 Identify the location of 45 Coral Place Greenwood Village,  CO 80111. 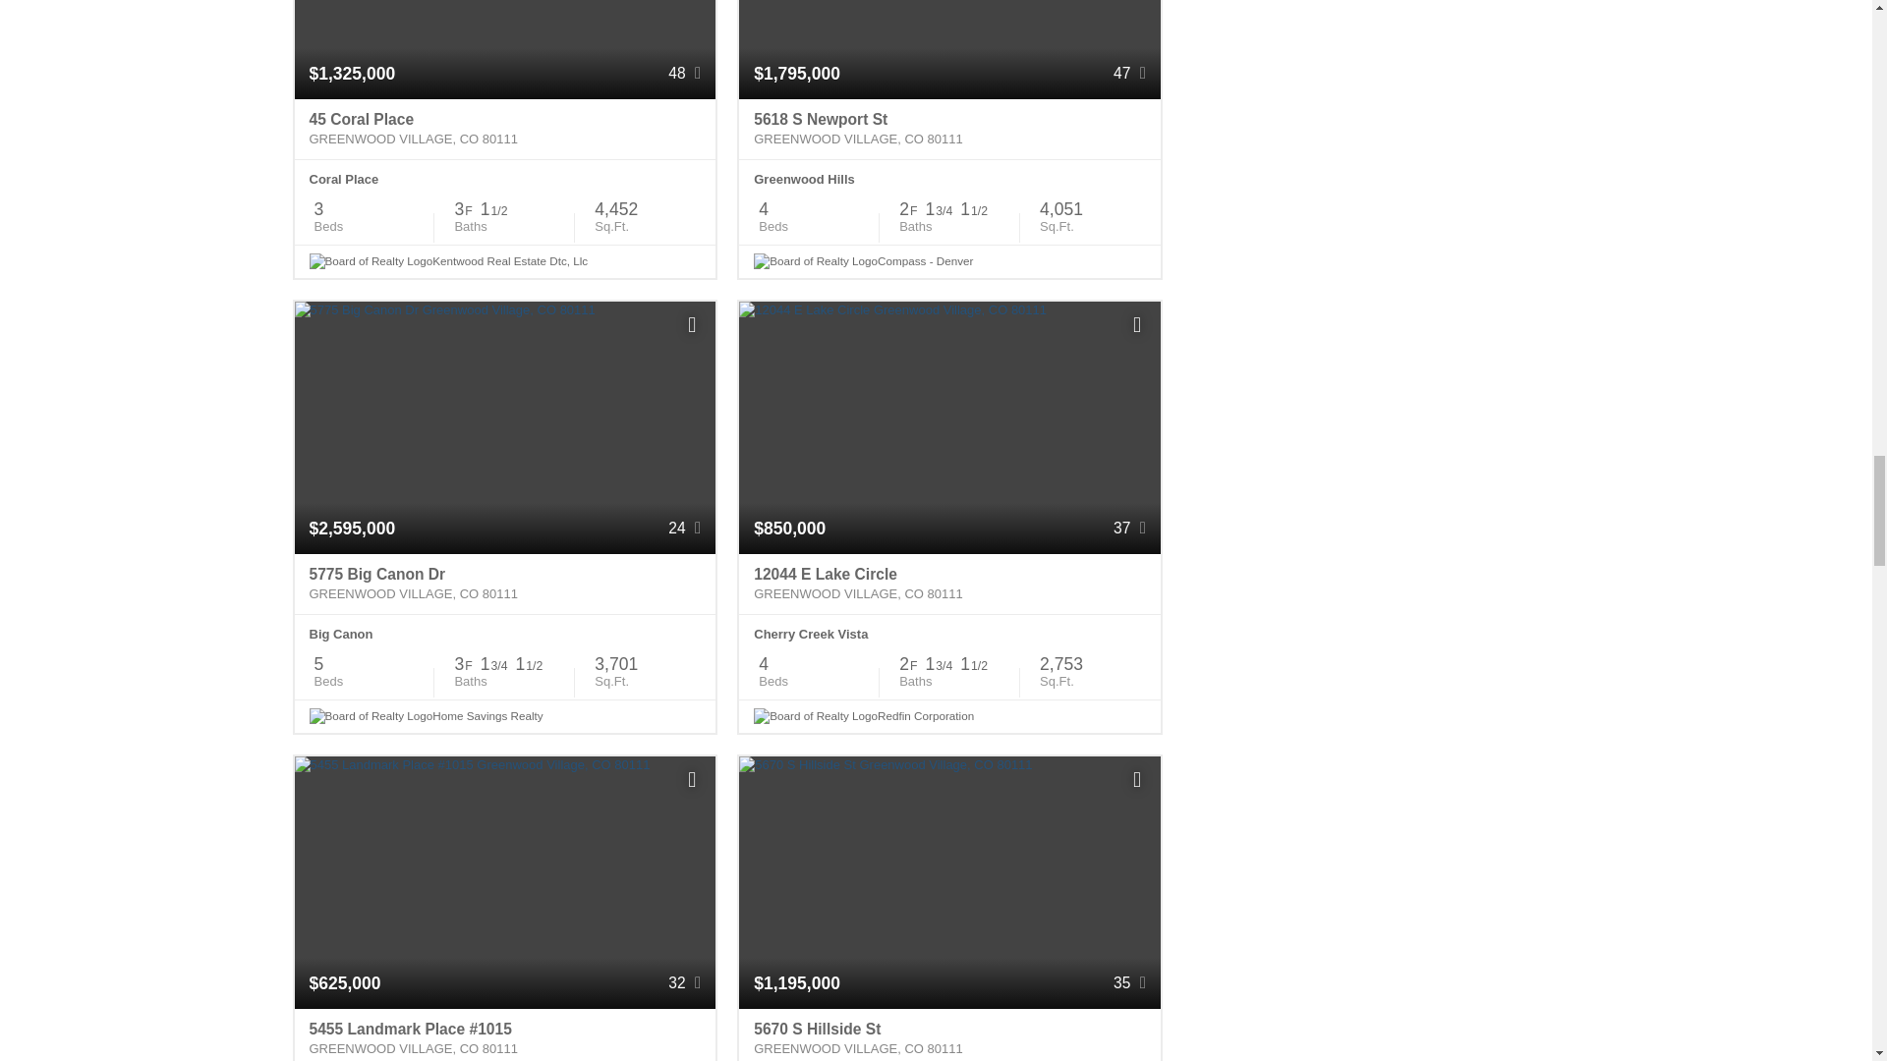
(505, 130).